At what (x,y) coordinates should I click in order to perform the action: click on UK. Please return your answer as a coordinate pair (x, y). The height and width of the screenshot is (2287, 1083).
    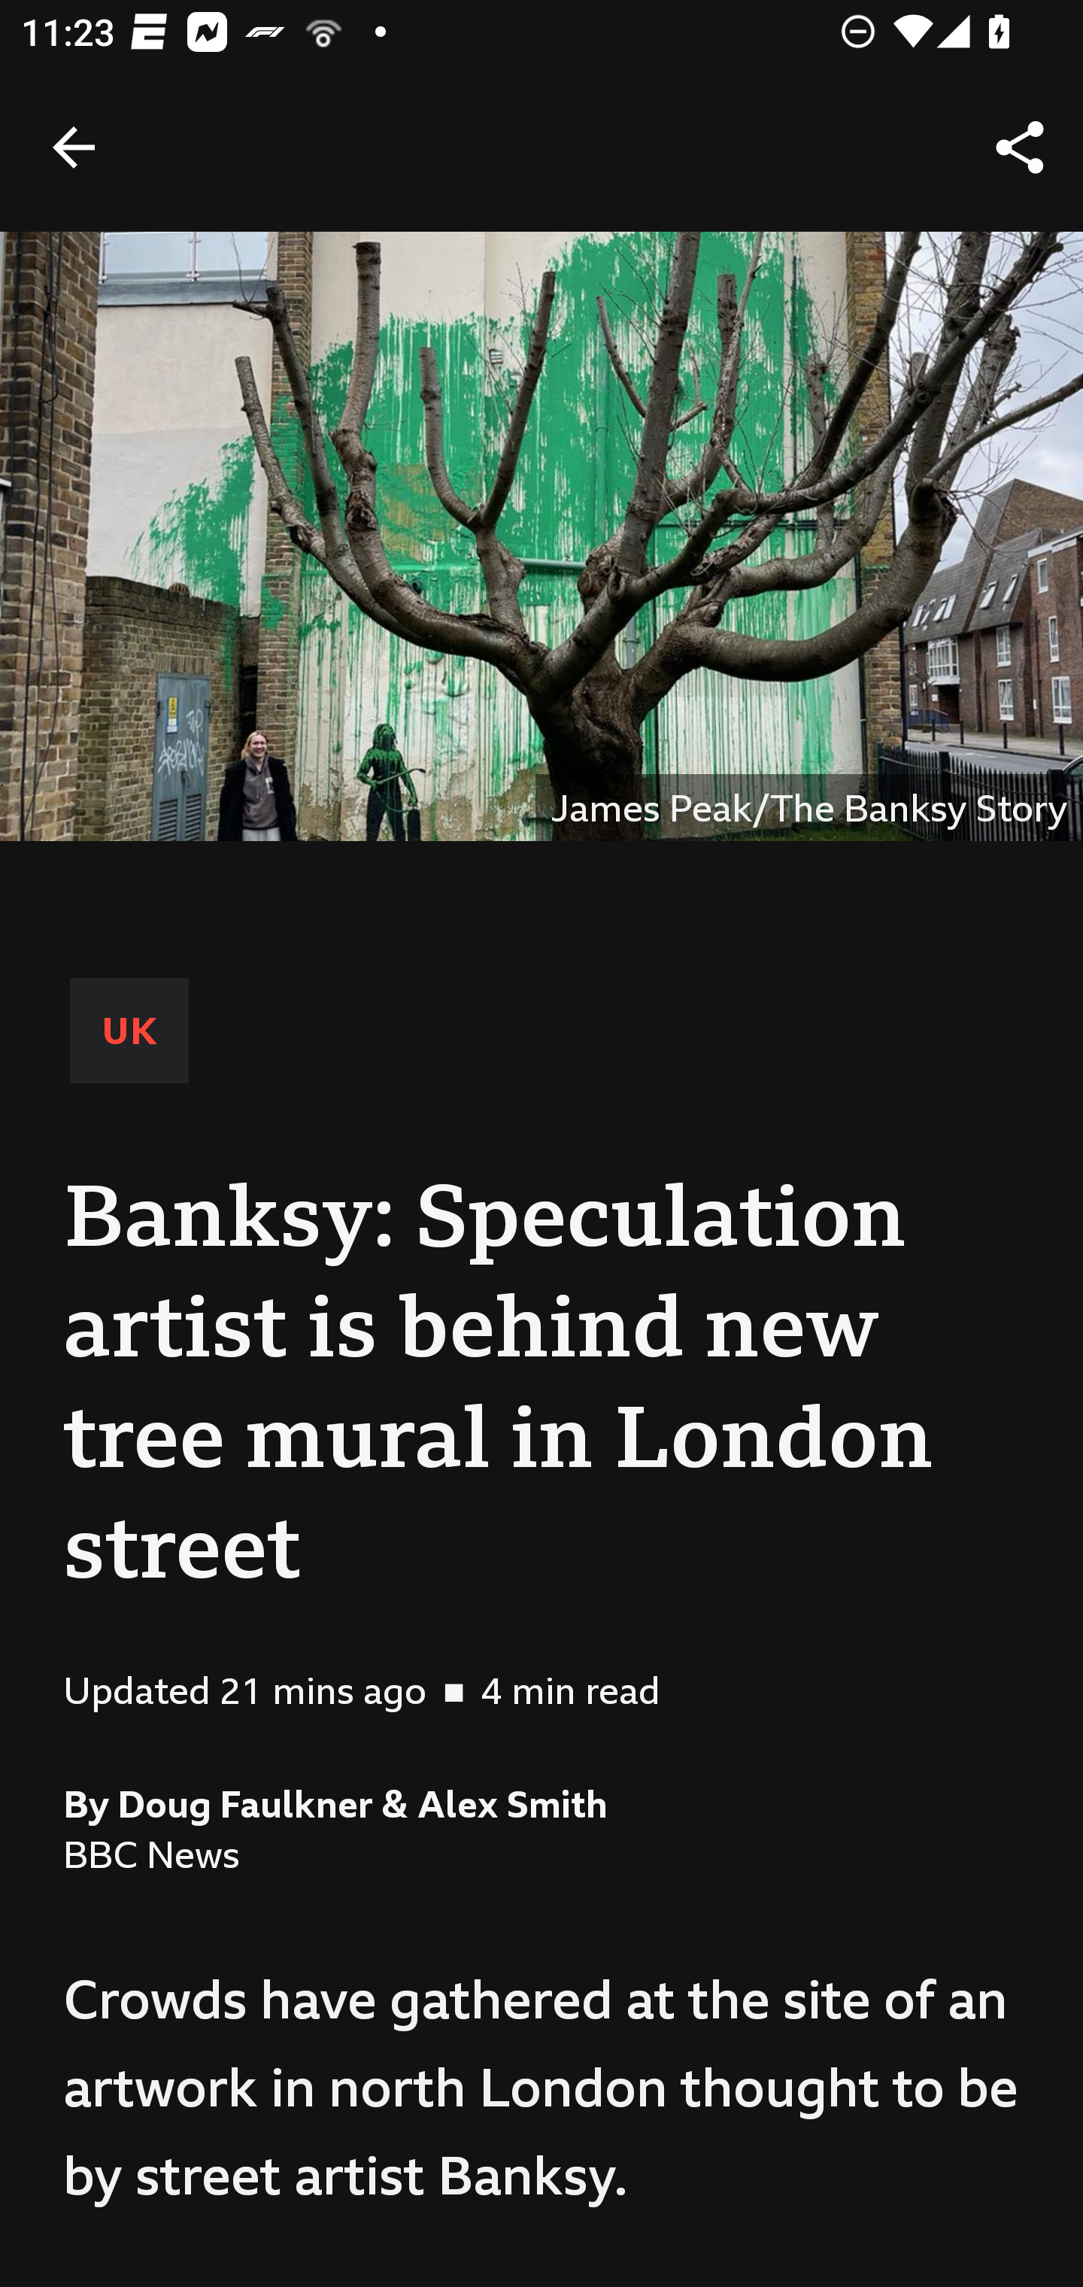
    Looking at the image, I should click on (129, 1030).